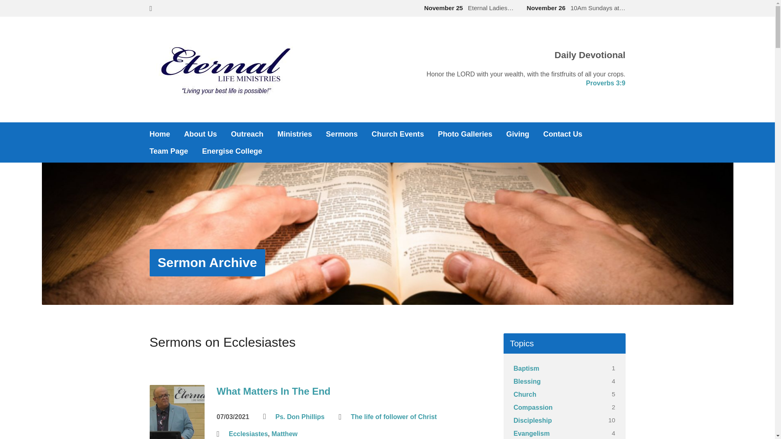  What do you see at coordinates (606, 83) in the screenshot?
I see `Proverbs 3:9` at bounding box center [606, 83].